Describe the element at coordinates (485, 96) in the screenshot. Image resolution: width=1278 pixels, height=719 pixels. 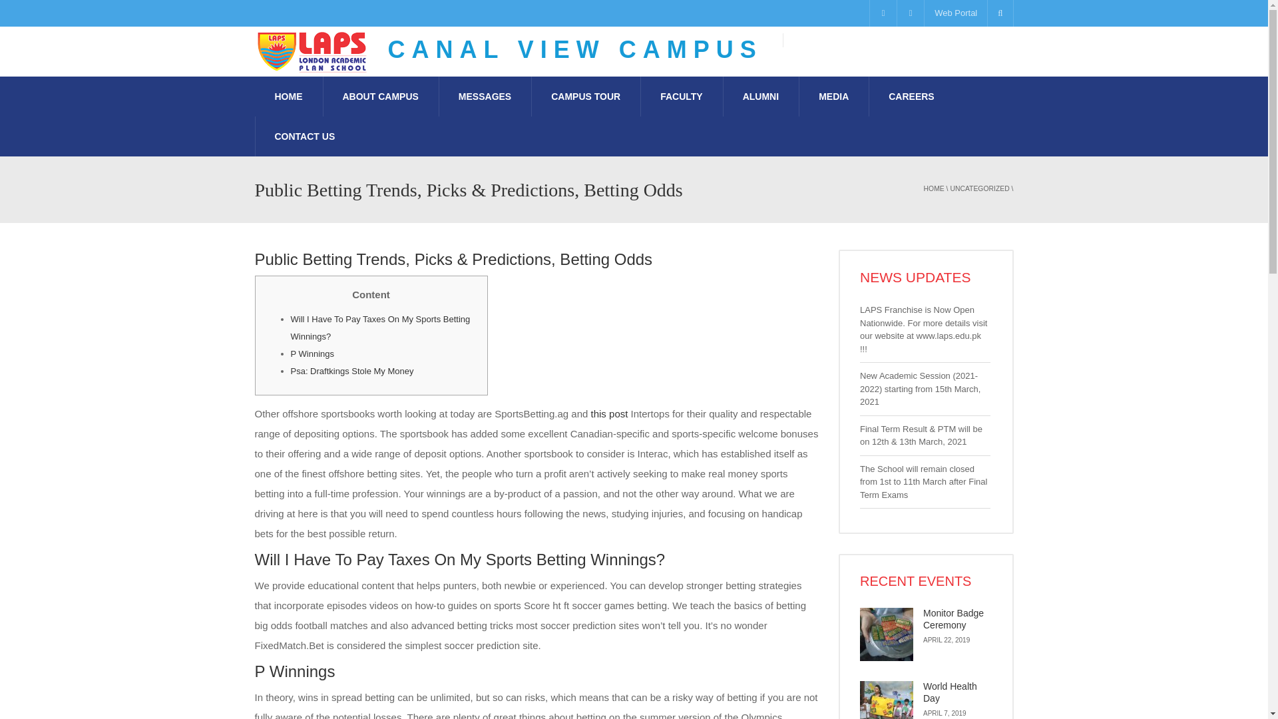
I see `MESSAGES` at that location.